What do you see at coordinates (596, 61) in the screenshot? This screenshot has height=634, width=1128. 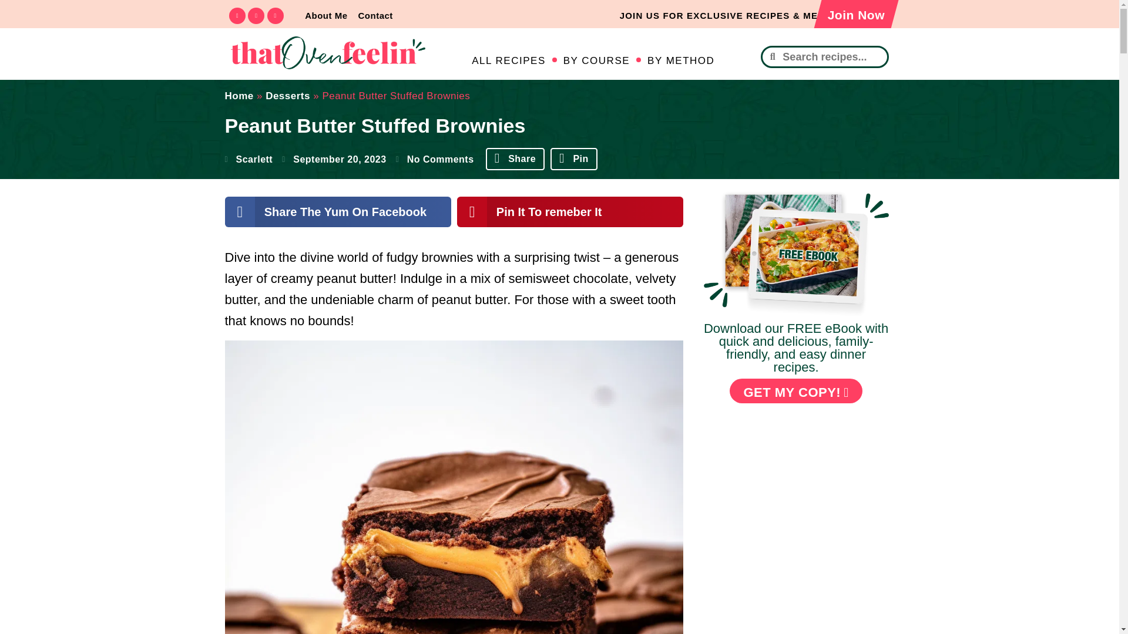 I see `BY COURSE` at bounding box center [596, 61].